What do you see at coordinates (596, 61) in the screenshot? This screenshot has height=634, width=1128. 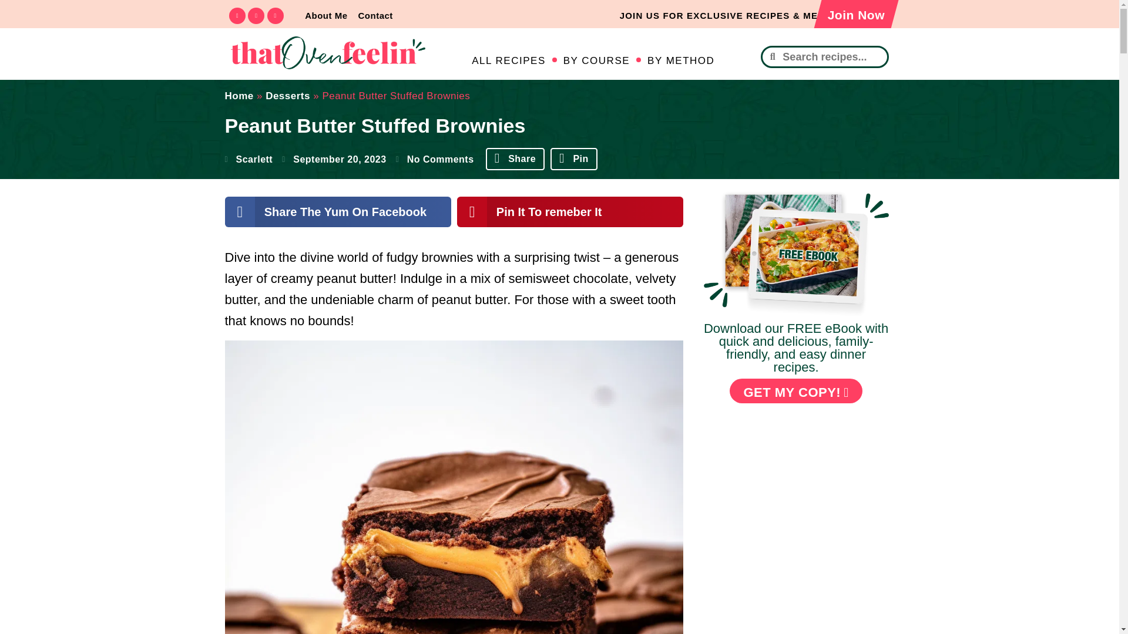 I see `BY COURSE` at bounding box center [596, 61].